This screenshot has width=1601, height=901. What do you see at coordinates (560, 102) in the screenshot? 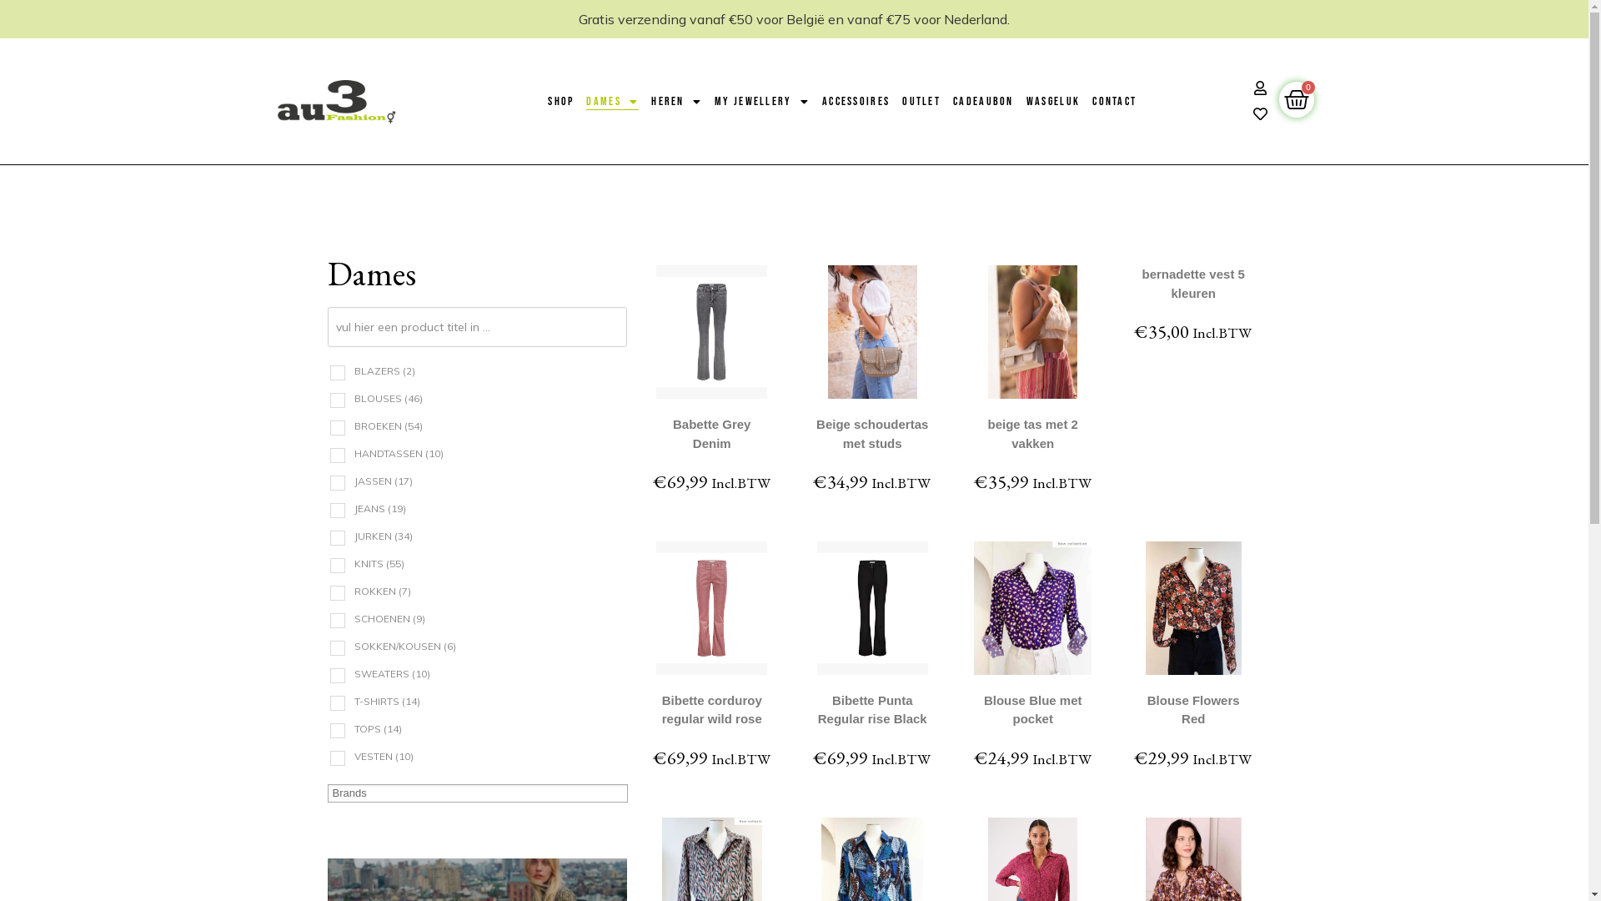
I see `Shop` at bounding box center [560, 102].